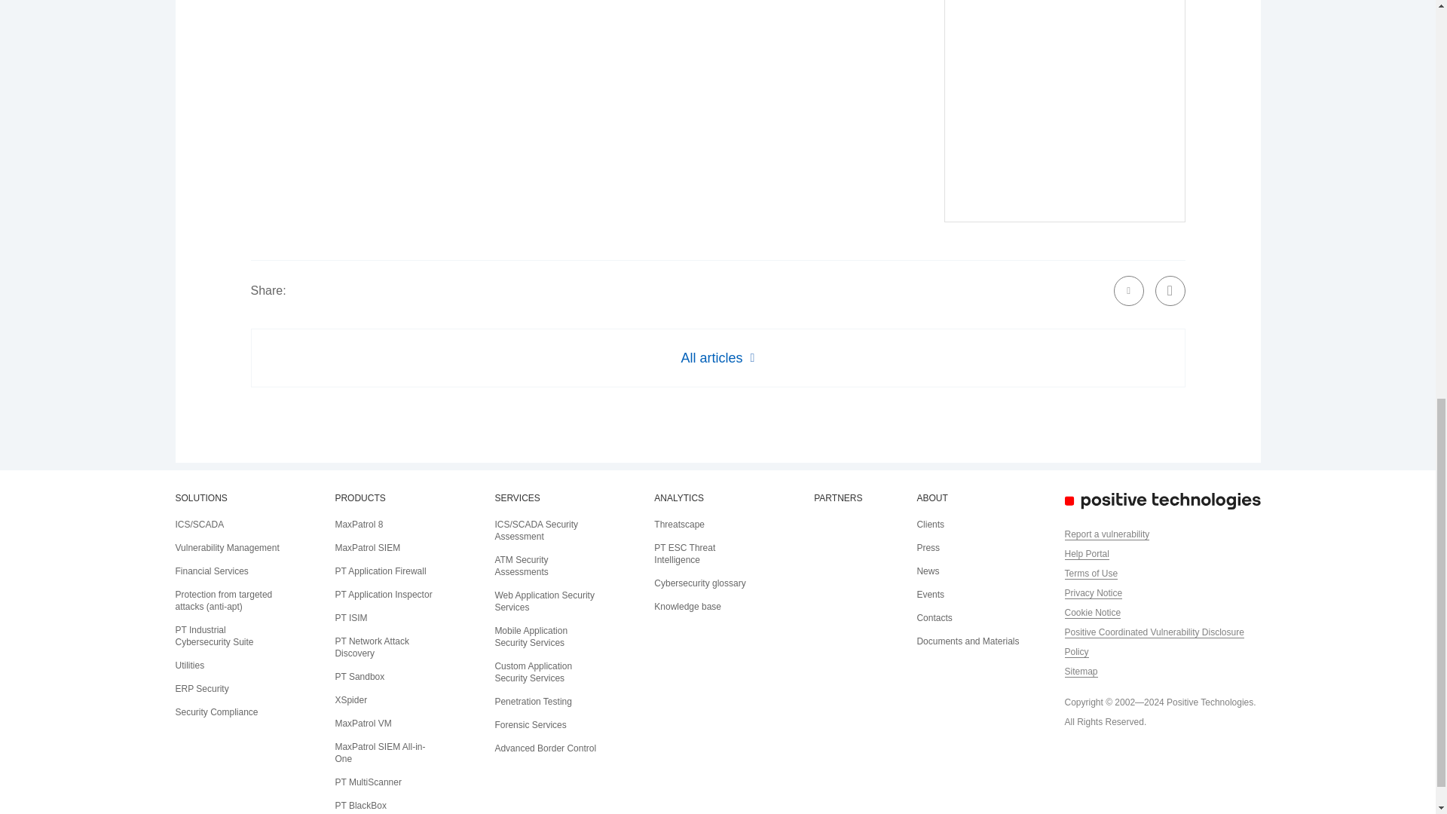  Describe the element at coordinates (544, 601) in the screenshot. I see `Web Application Security Services` at that location.